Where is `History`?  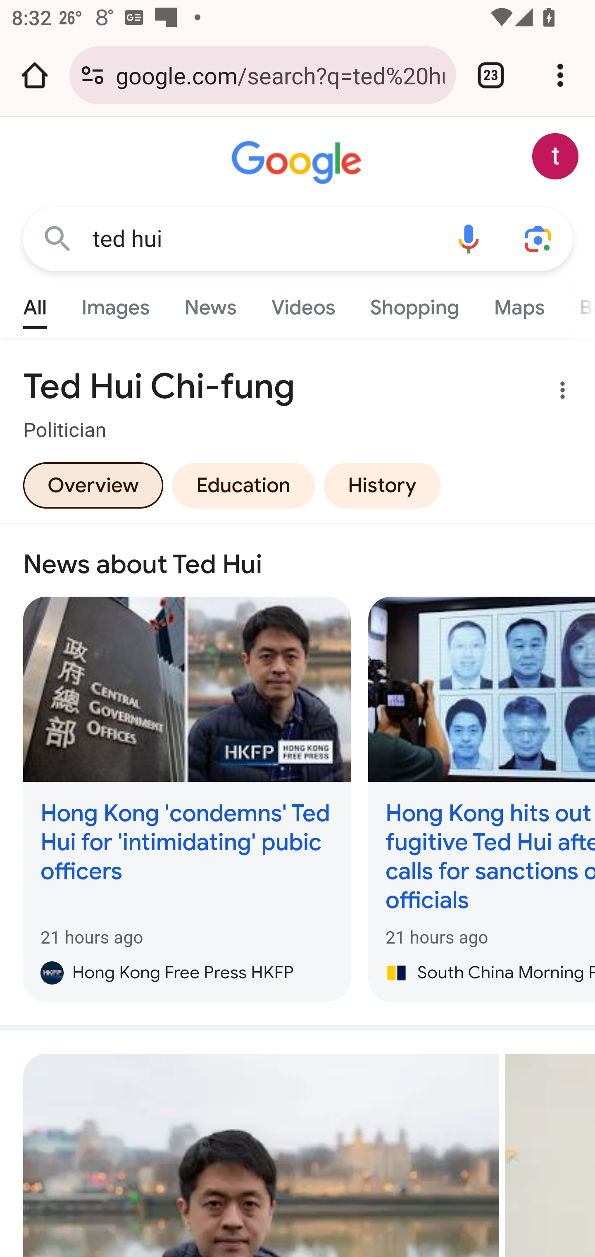 History is located at coordinates (382, 485).